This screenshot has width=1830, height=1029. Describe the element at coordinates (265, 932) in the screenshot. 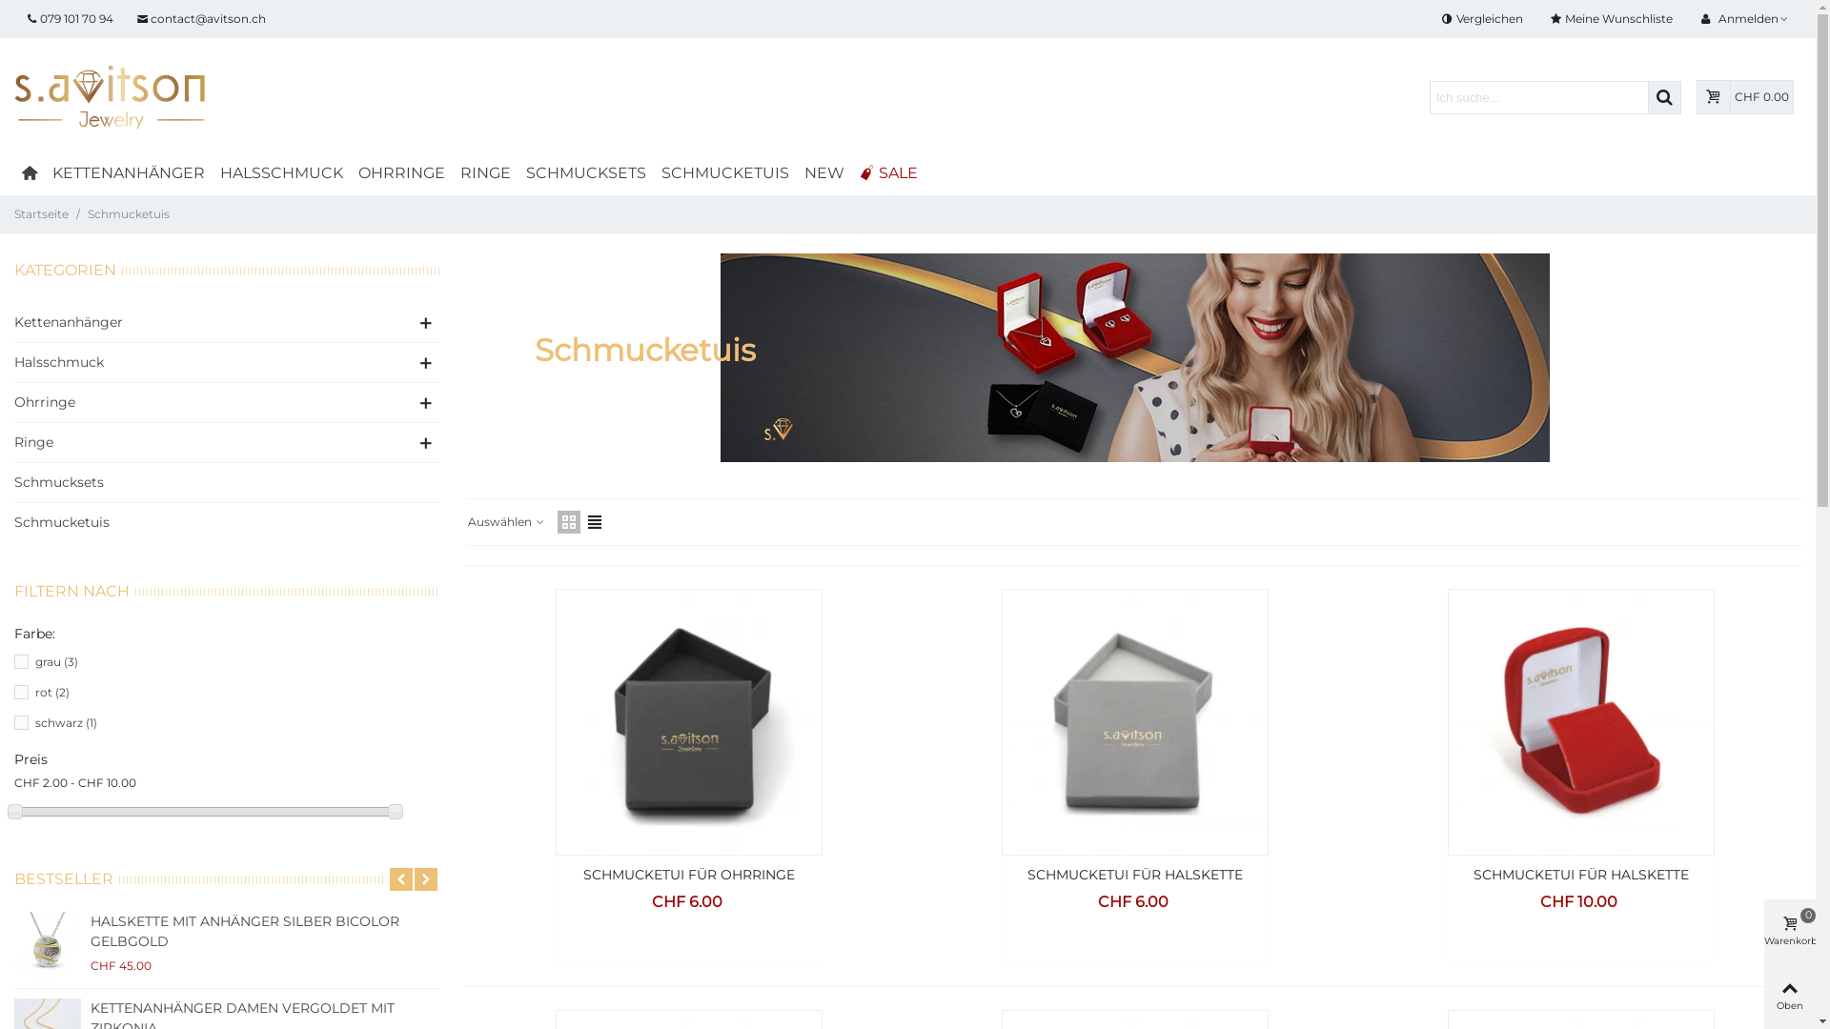

I see `DAMEN OHRSTECKER HERZ AUS STERLINGSILBER 925` at that location.